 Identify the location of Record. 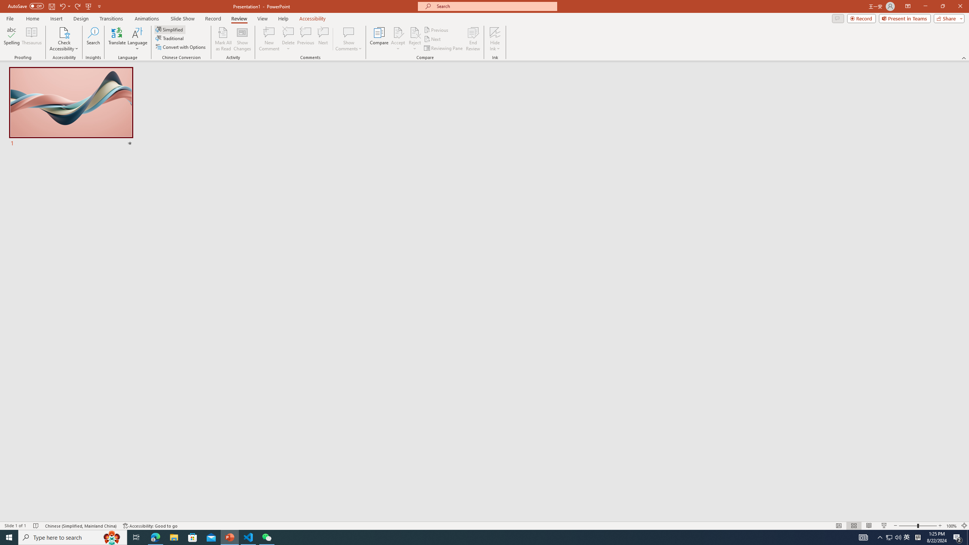
(213, 19).